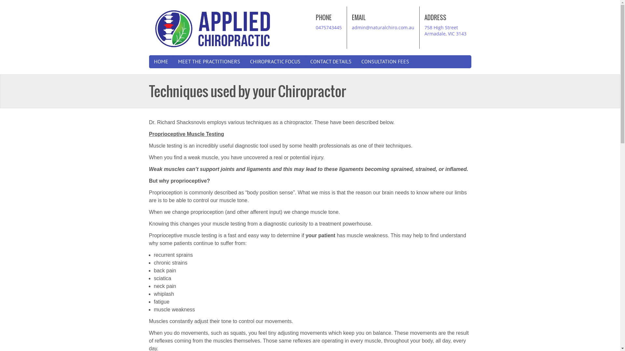 The width and height of the screenshot is (625, 351). I want to click on CHIROPRACTIC FOCUS, so click(275, 62).